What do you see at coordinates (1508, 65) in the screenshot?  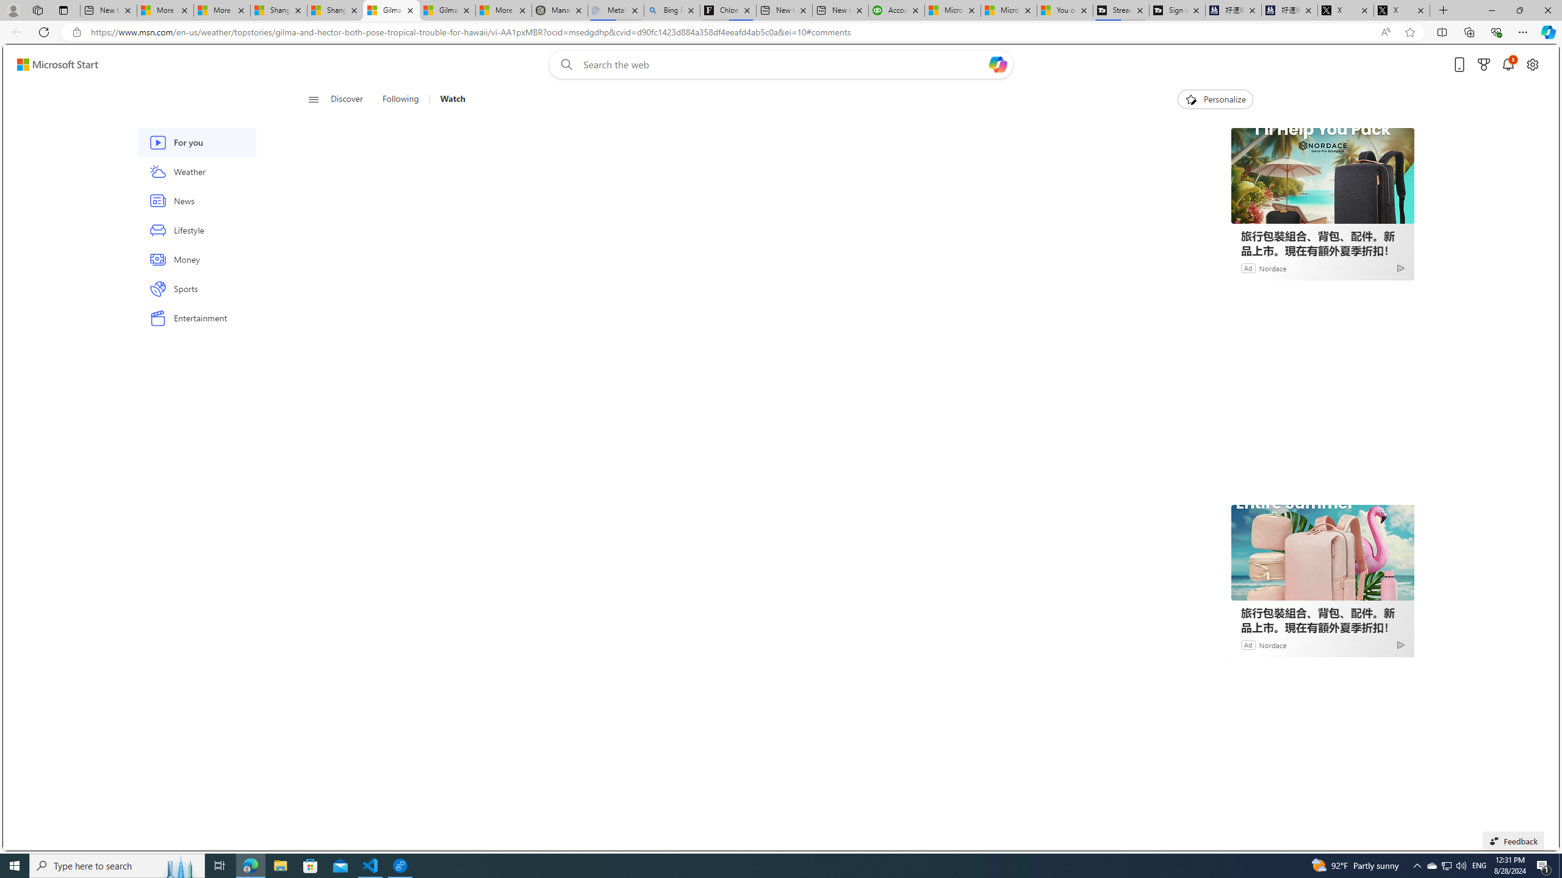 I see `Notifications` at bounding box center [1508, 65].